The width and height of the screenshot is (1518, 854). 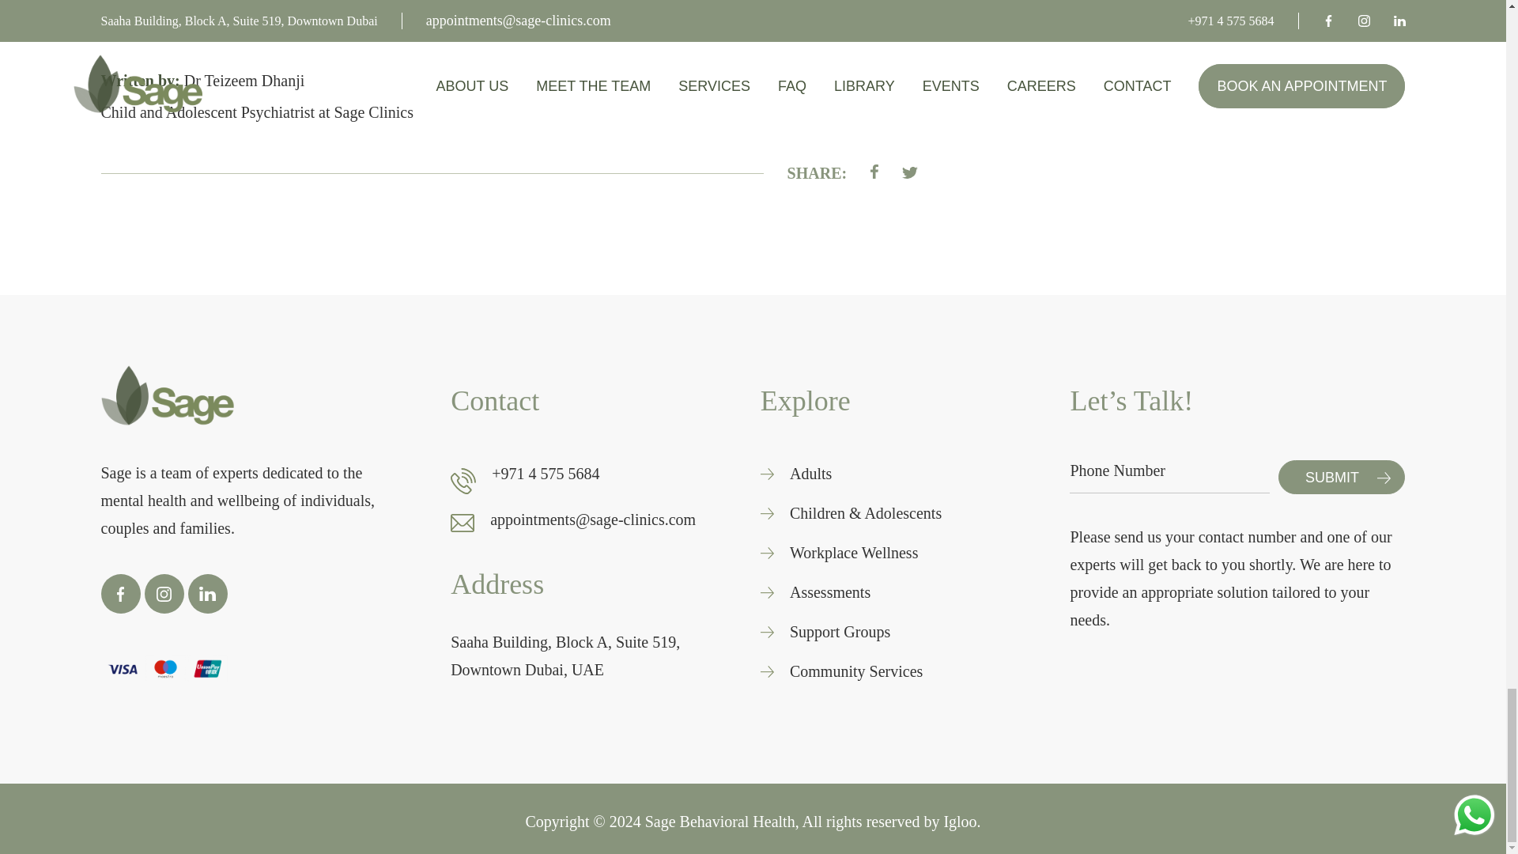 I want to click on Community Services, so click(x=855, y=671).